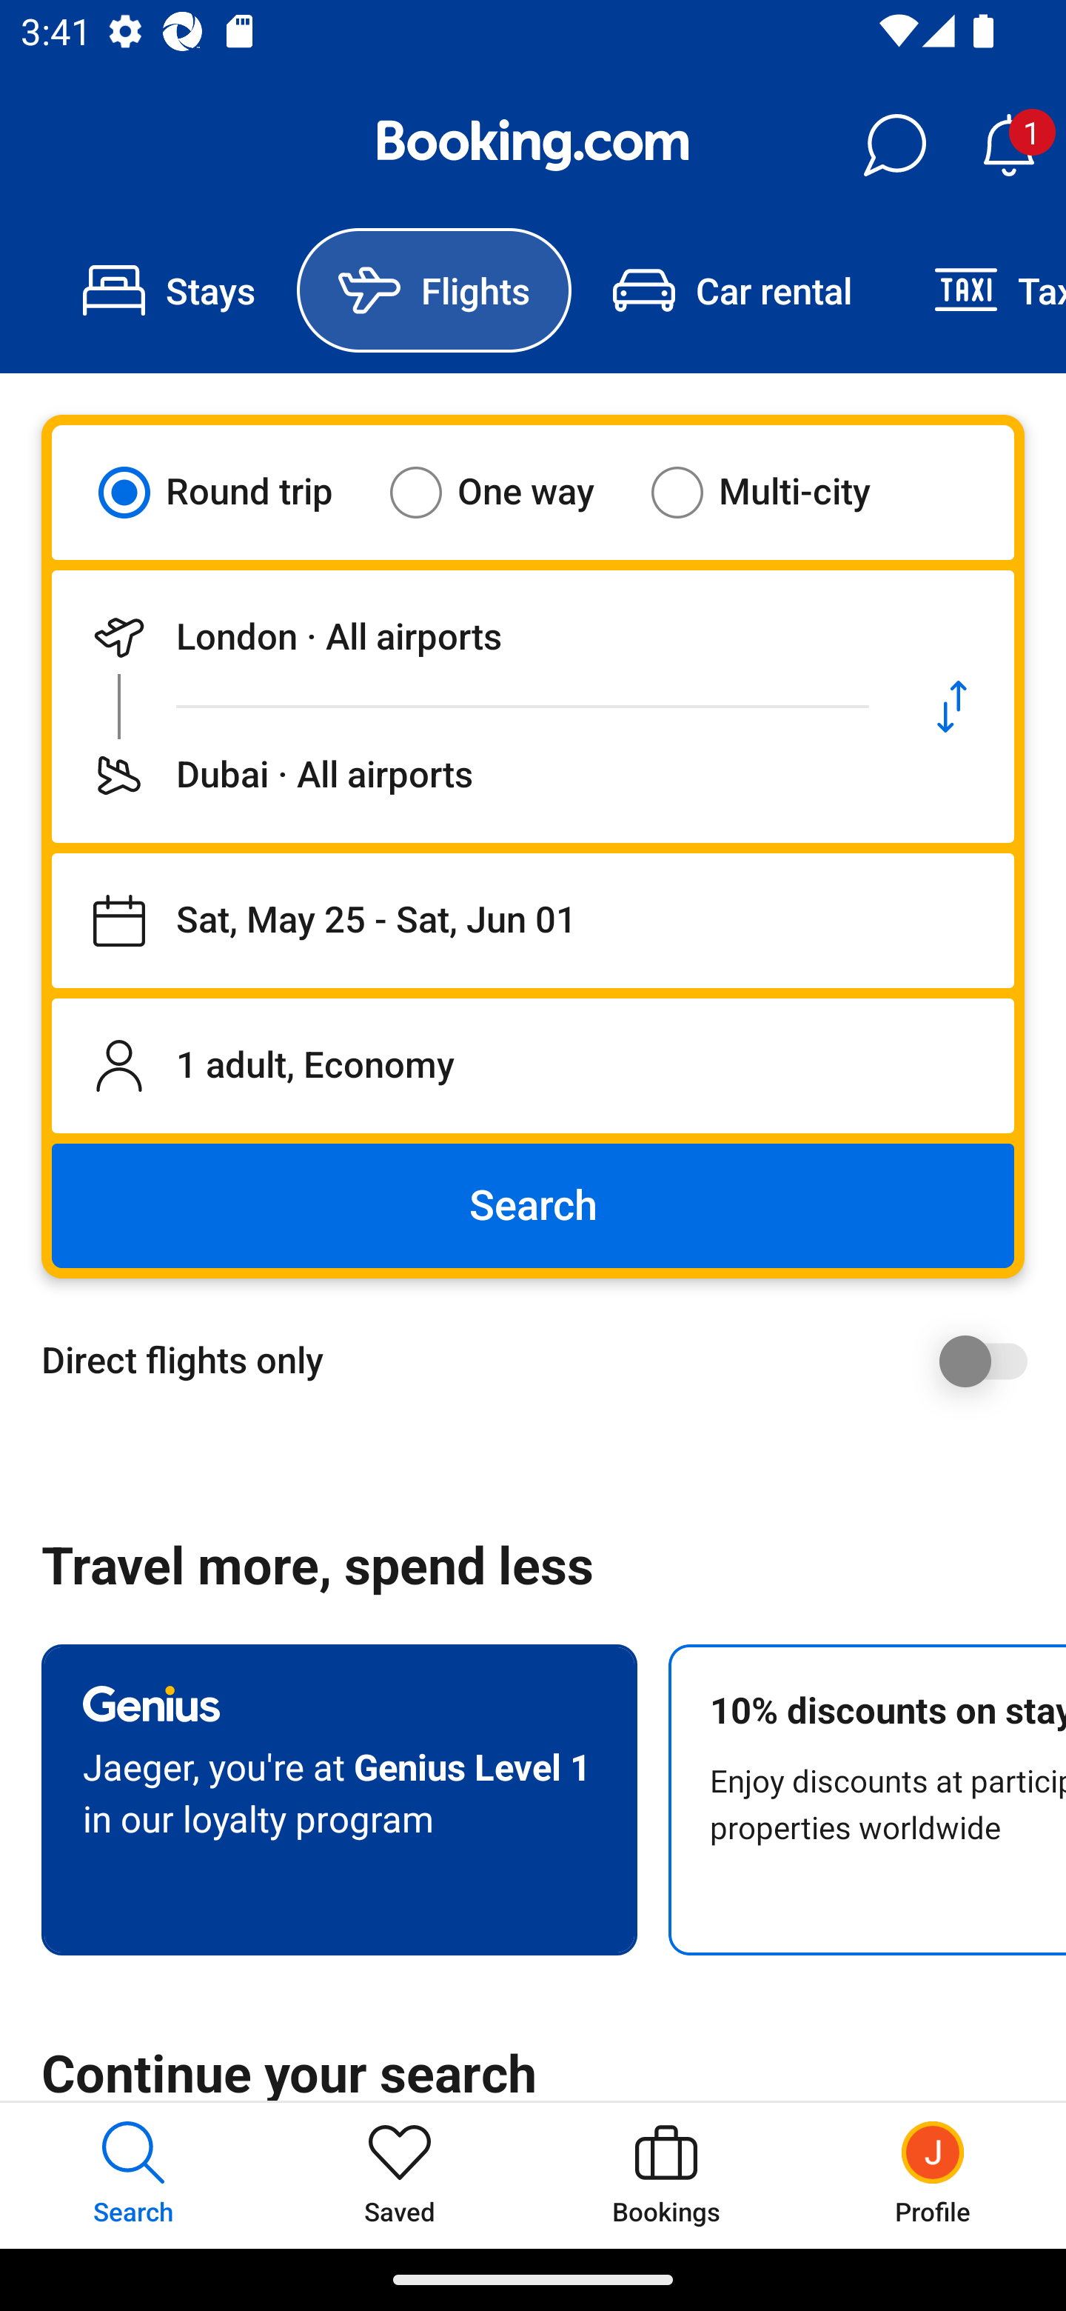 This screenshot has width=1066, height=2311. Describe the element at coordinates (533, 921) in the screenshot. I see `Departing on Sat, May 25, returning on Sat, Jun 01` at that location.